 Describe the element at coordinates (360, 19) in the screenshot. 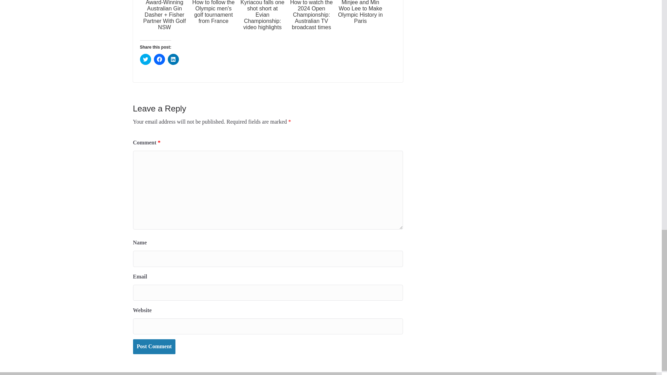

I see `Minjee and Min Woo Lee to Make Olympic History in Paris` at that location.